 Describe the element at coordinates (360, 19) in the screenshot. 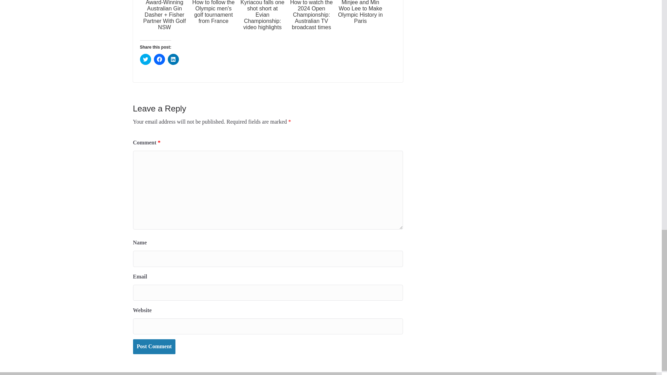

I see `Minjee and Min Woo Lee to Make Olympic History in Paris` at that location.